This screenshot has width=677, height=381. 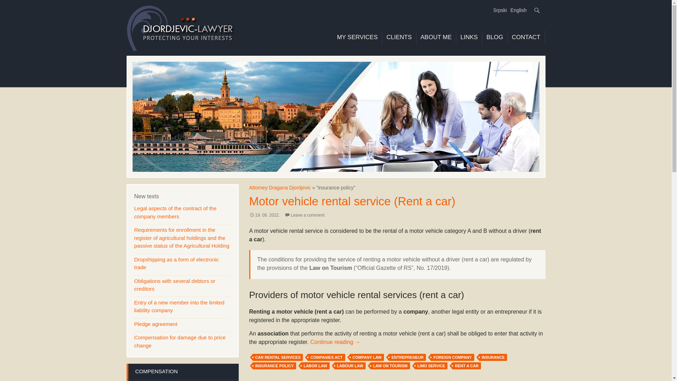 What do you see at coordinates (526, 37) in the screenshot?
I see `CONTACT` at bounding box center [526, 37].